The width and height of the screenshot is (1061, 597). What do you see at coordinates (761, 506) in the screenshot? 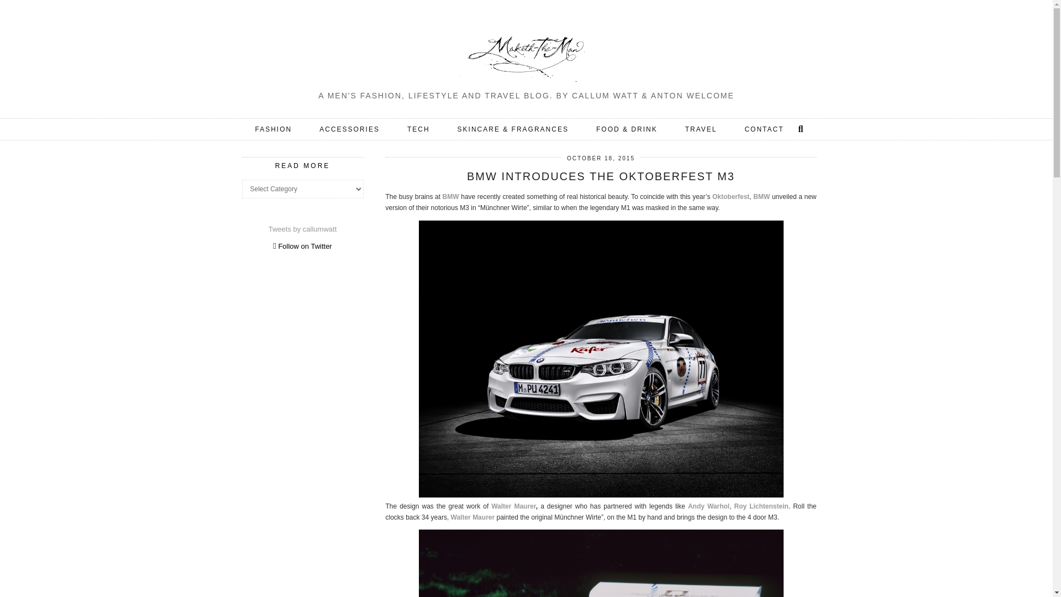
I see `Roy Lichtenstein` at bounding box center [761, 506].